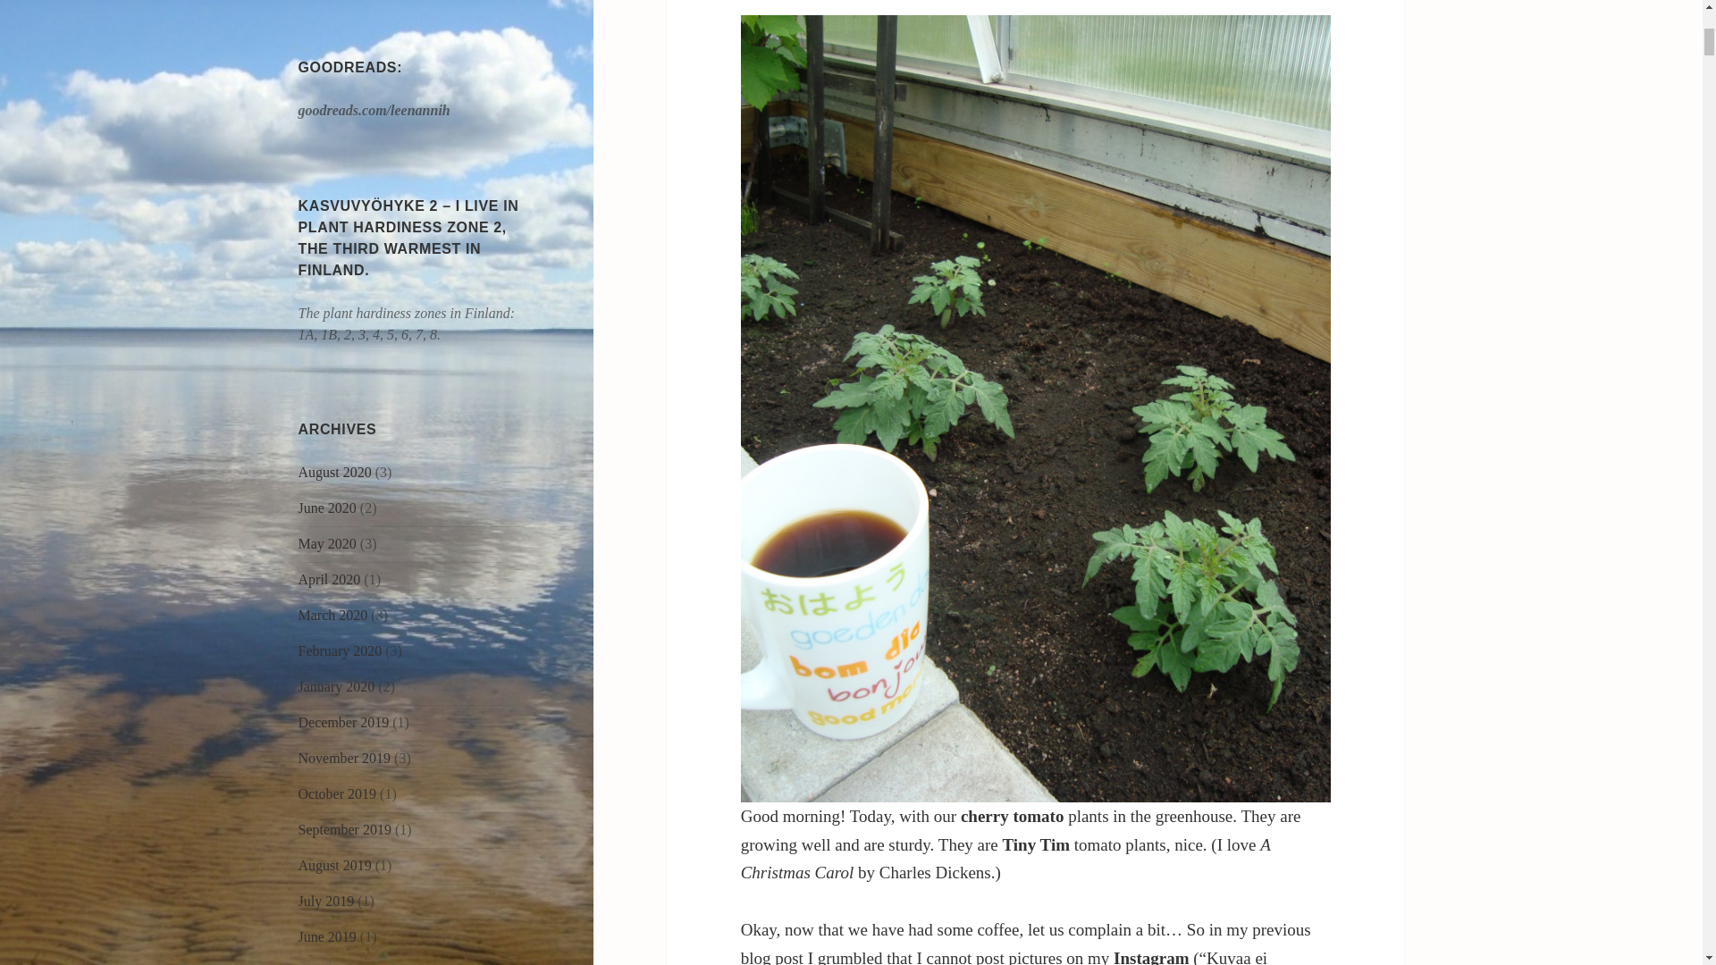  I want to click on April 2020, so click(329, 579).